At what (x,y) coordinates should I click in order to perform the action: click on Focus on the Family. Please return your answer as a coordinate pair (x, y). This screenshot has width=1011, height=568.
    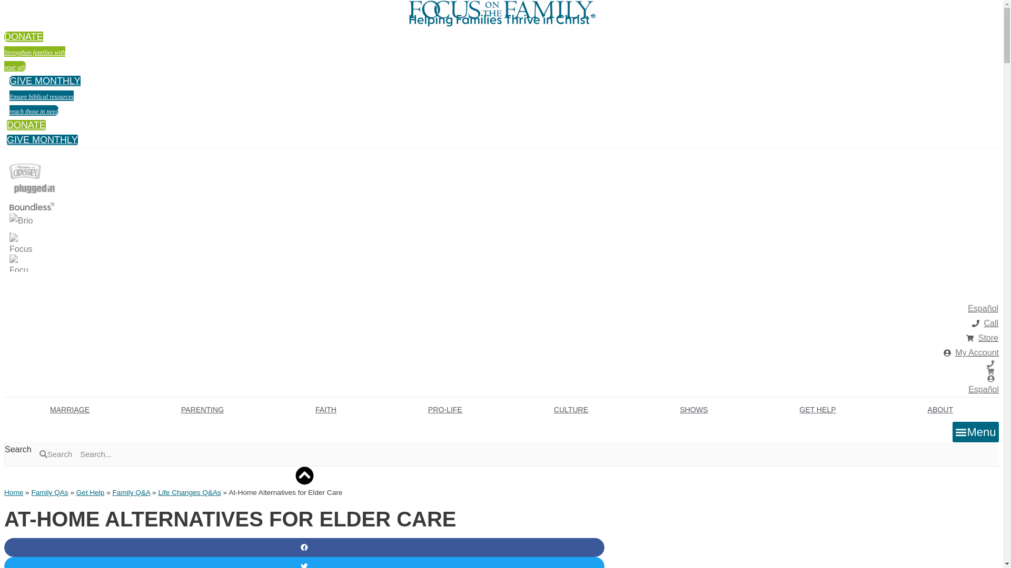
    Looking at the image, I should click on (35, 52).